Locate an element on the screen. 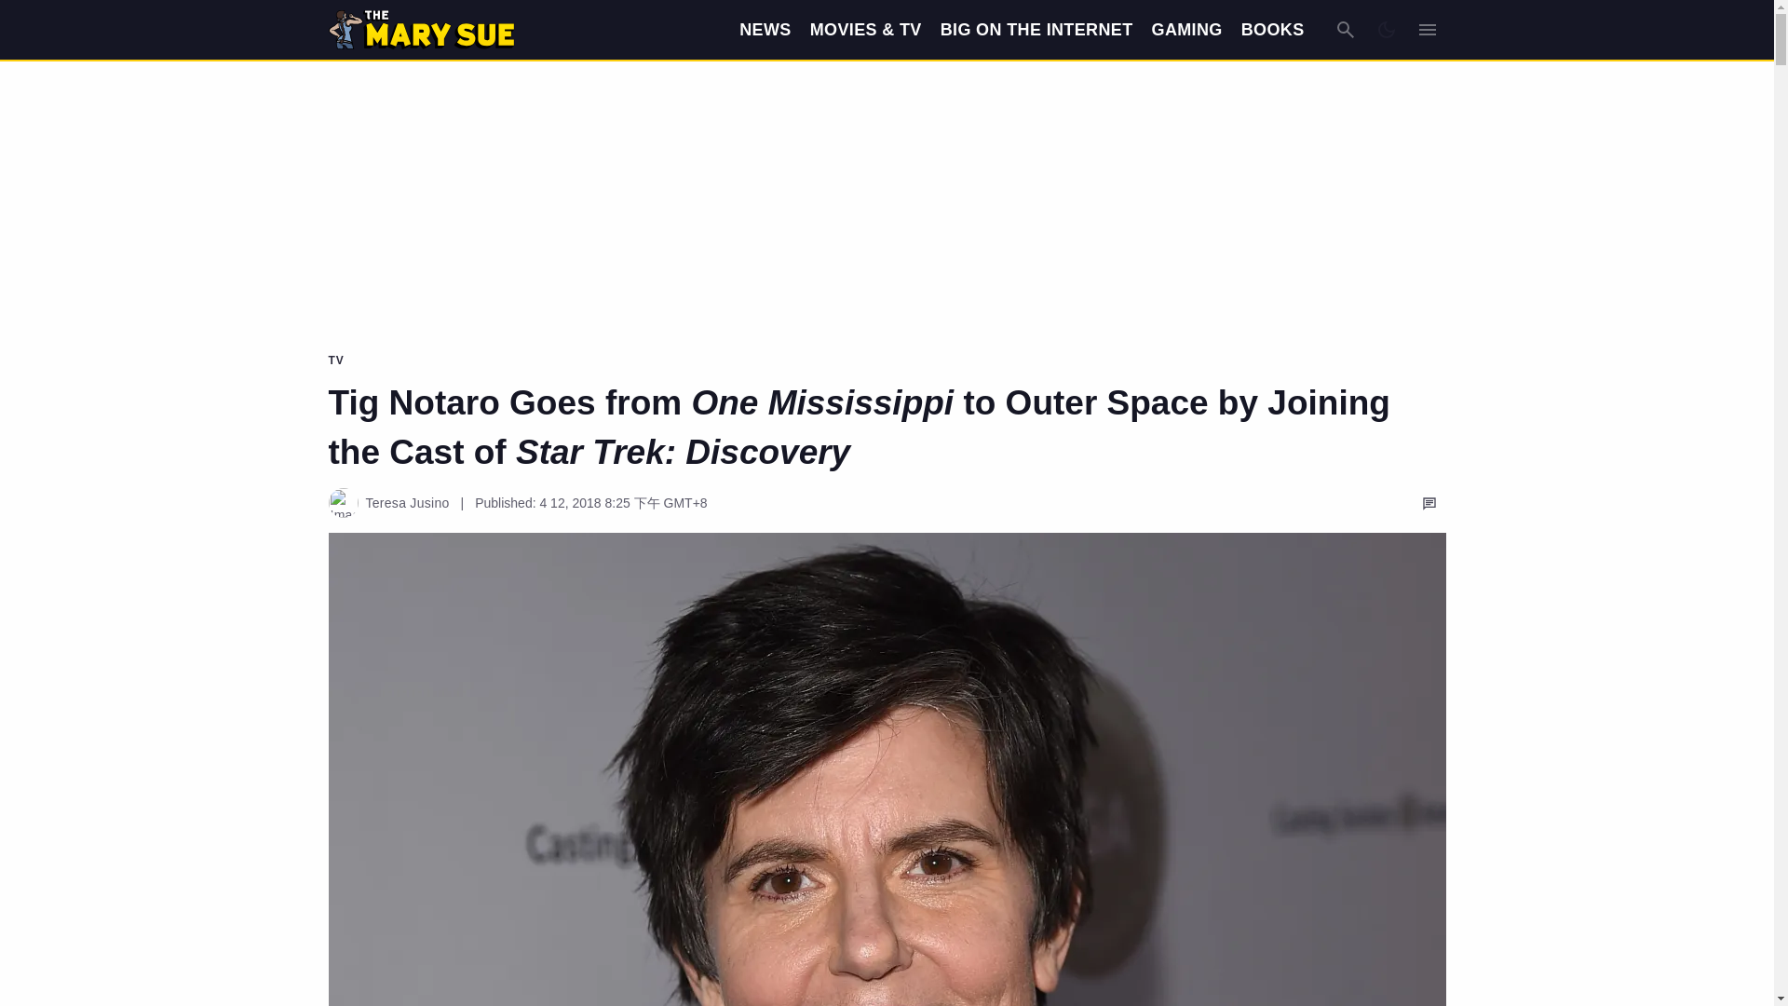 This screenshot has height=1006, width=1788. NEWS is located at coordinates (765, 30).